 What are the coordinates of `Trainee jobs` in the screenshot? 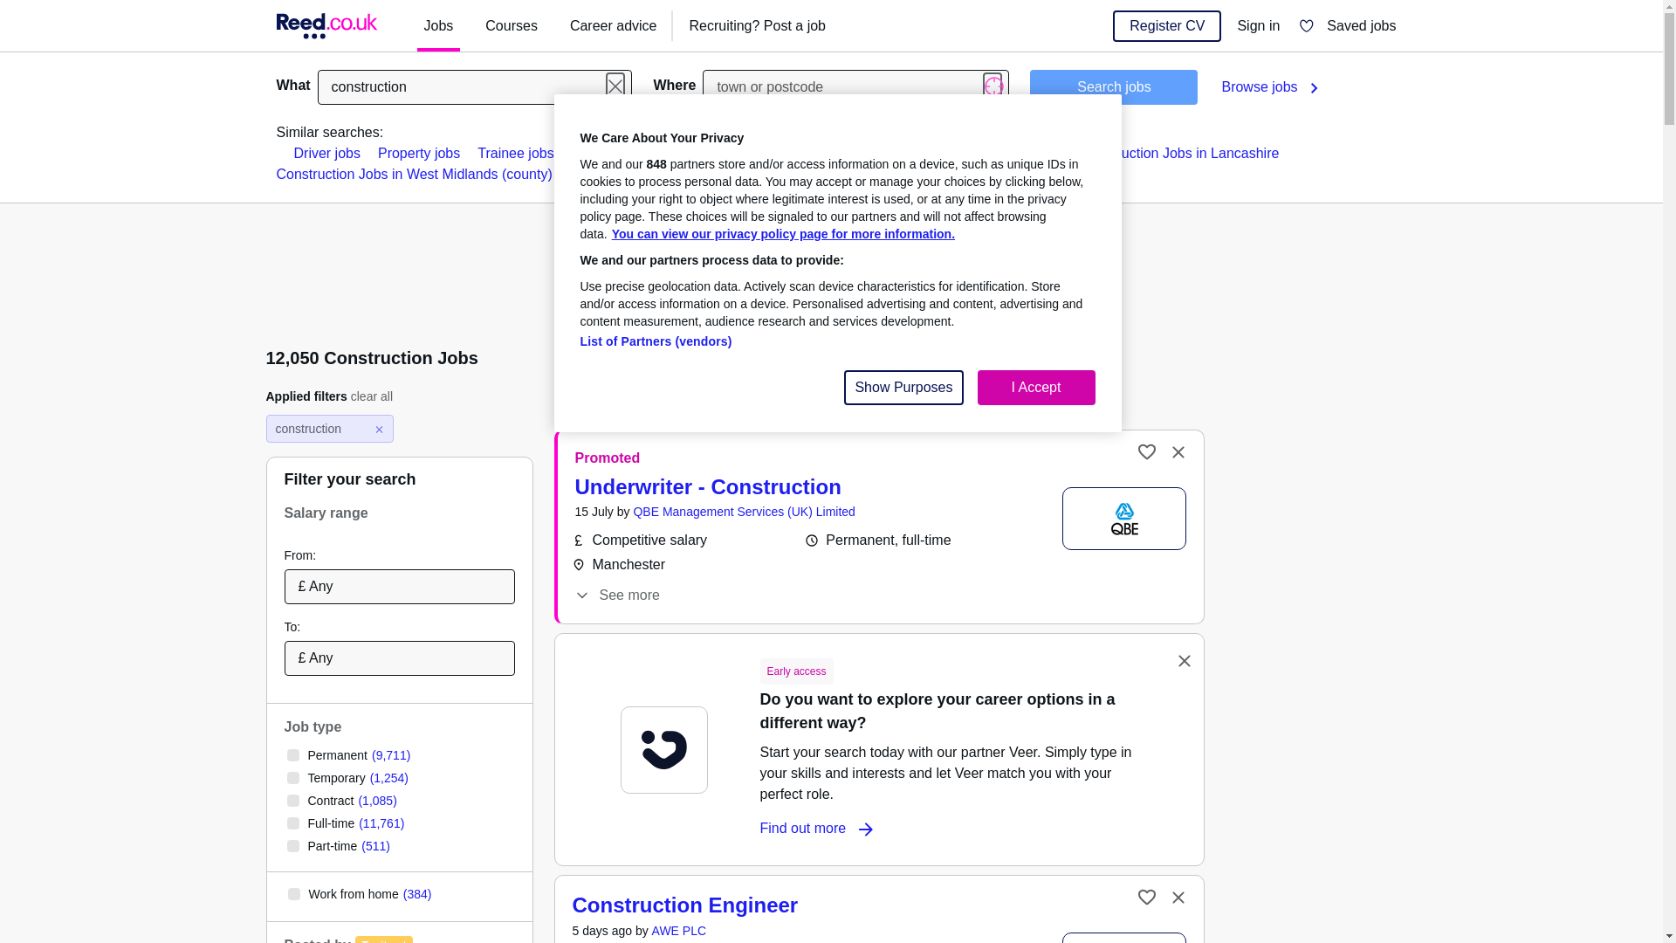 It's located at (515, 153).